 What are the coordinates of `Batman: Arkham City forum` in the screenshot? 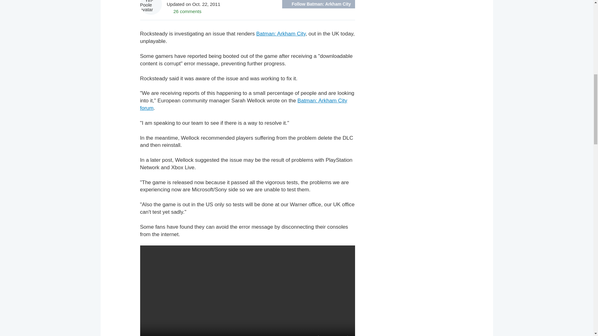 It's located at (244, 105).